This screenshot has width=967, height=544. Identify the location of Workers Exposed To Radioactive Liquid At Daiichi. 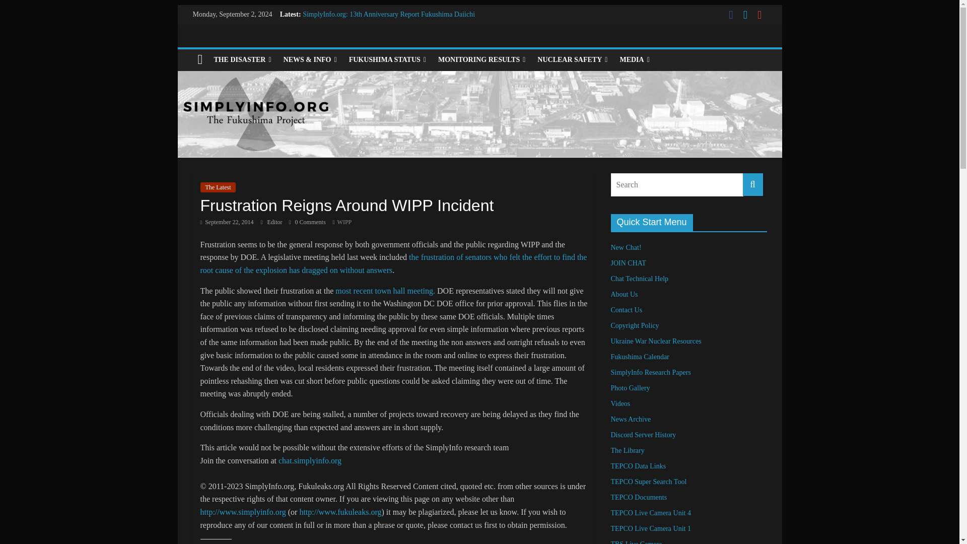
(375, 59).